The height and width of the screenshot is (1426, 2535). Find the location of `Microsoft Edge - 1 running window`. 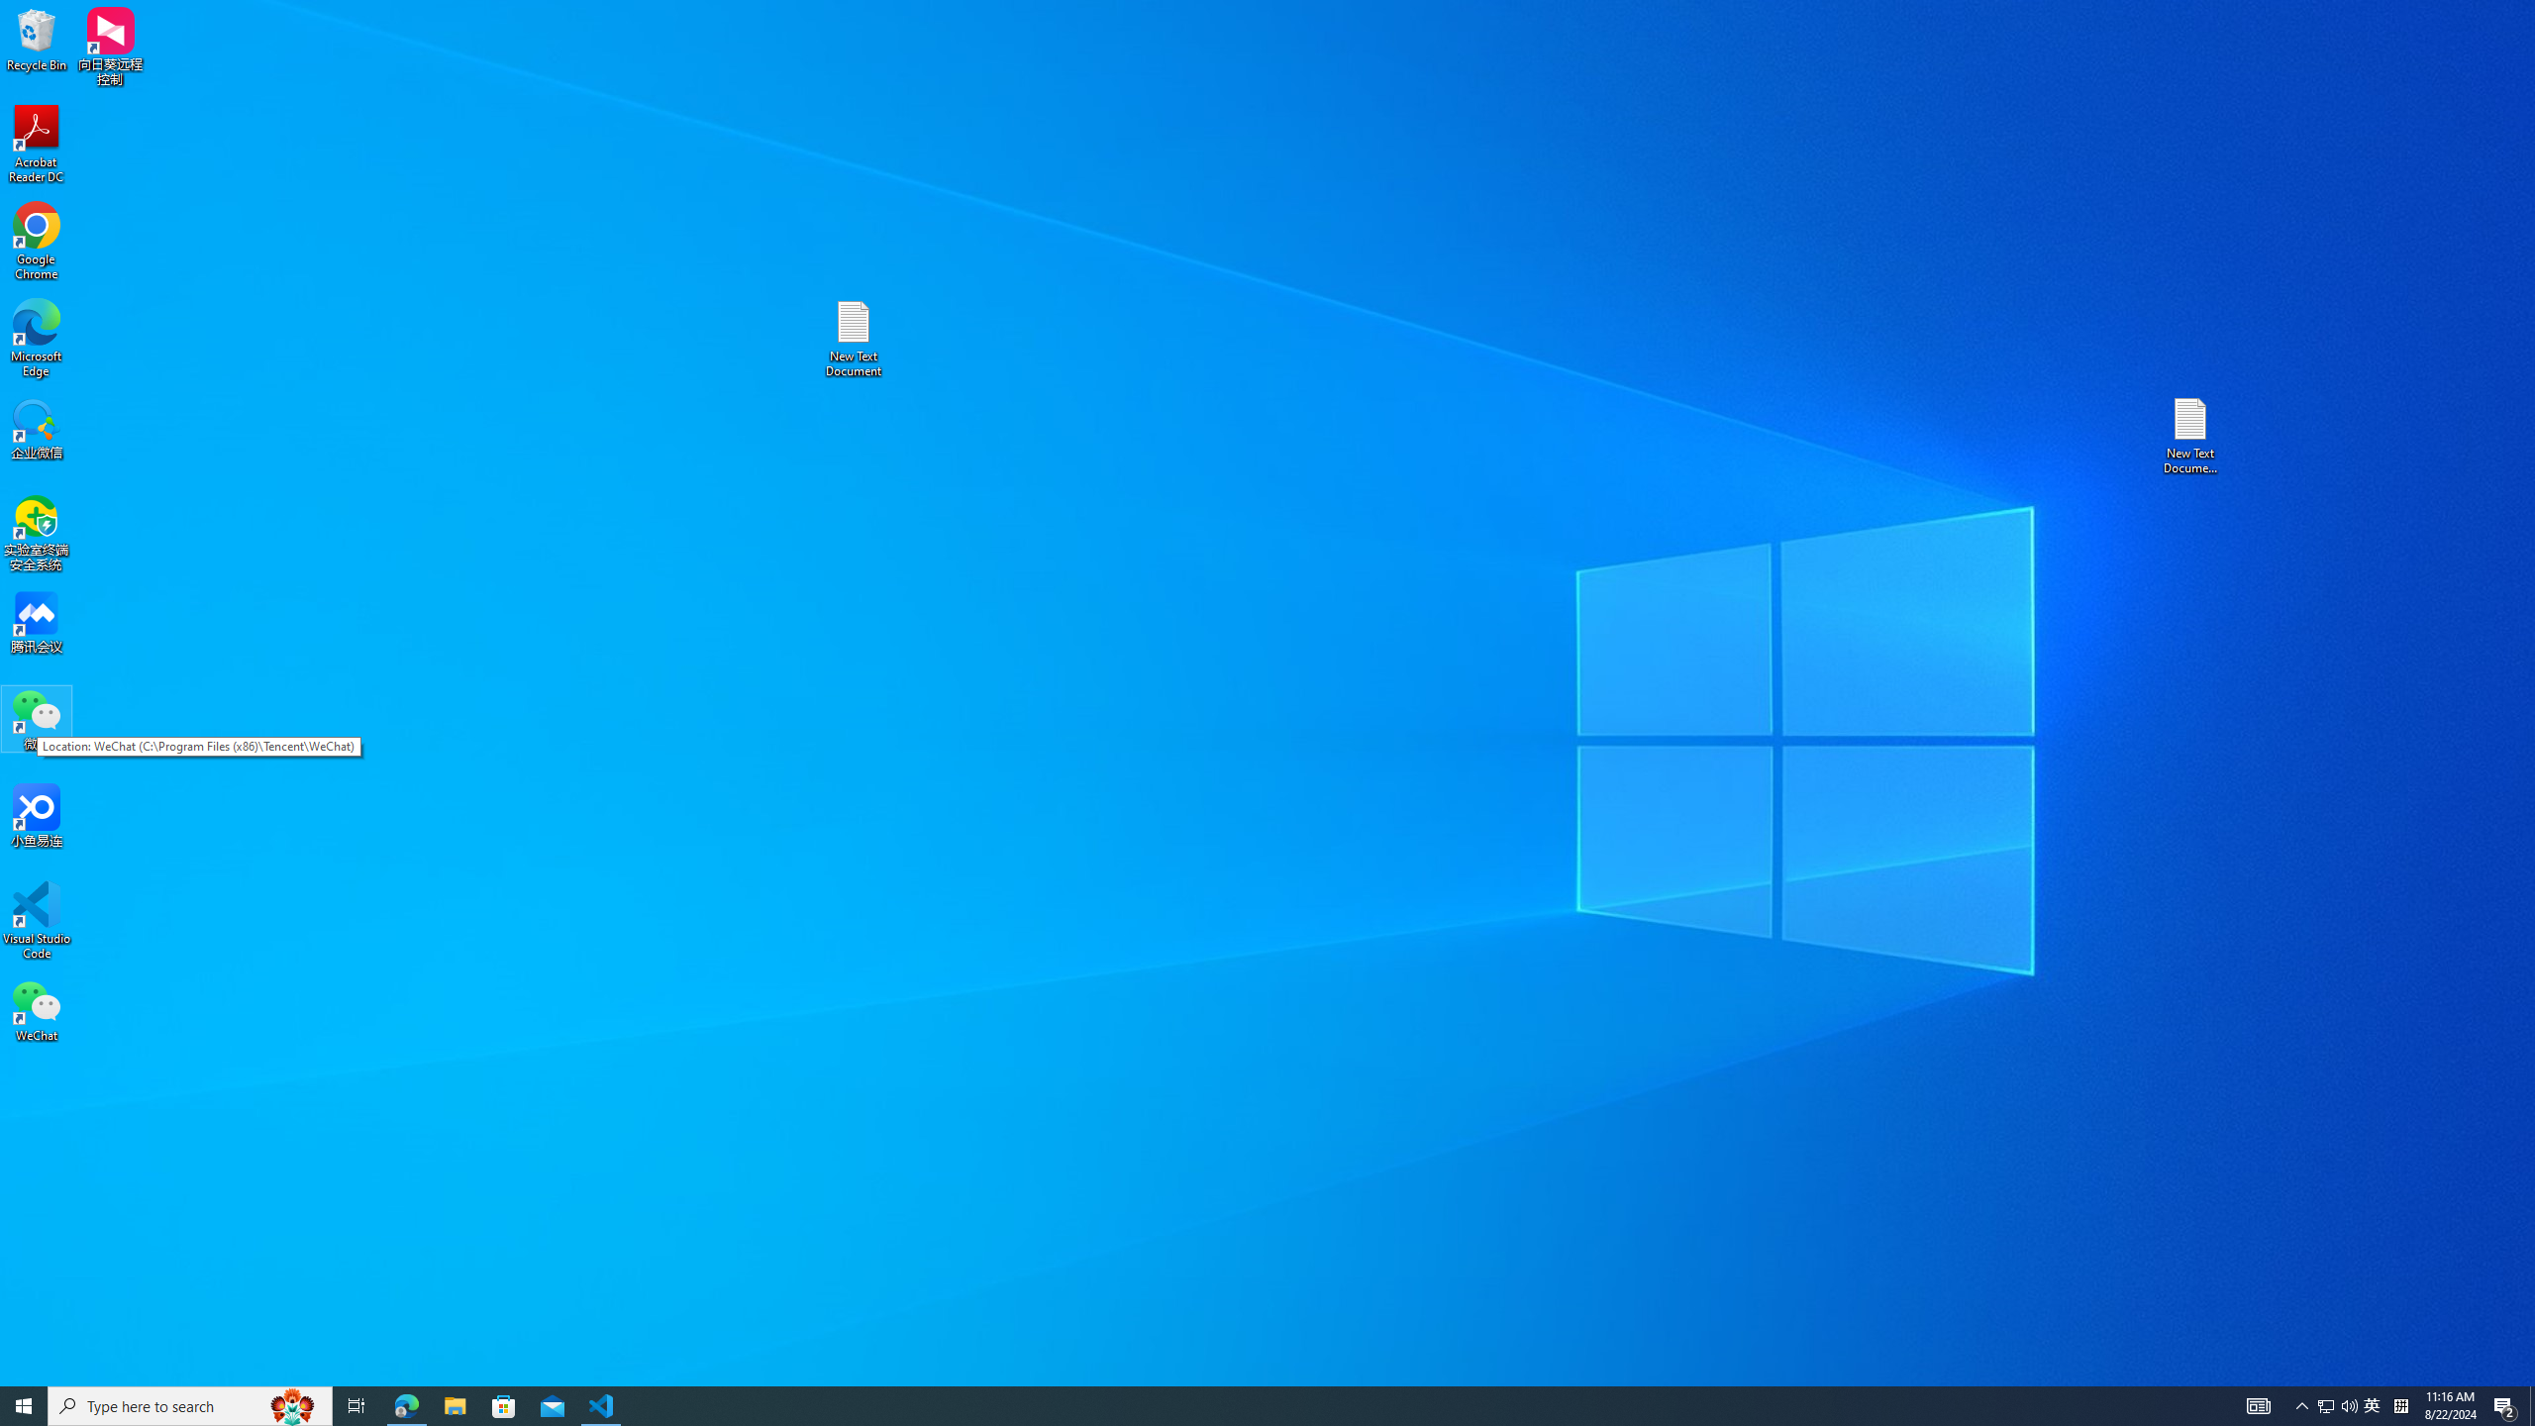

Microsoft Edge - 1 running window is located at coordinates (406, 1406).